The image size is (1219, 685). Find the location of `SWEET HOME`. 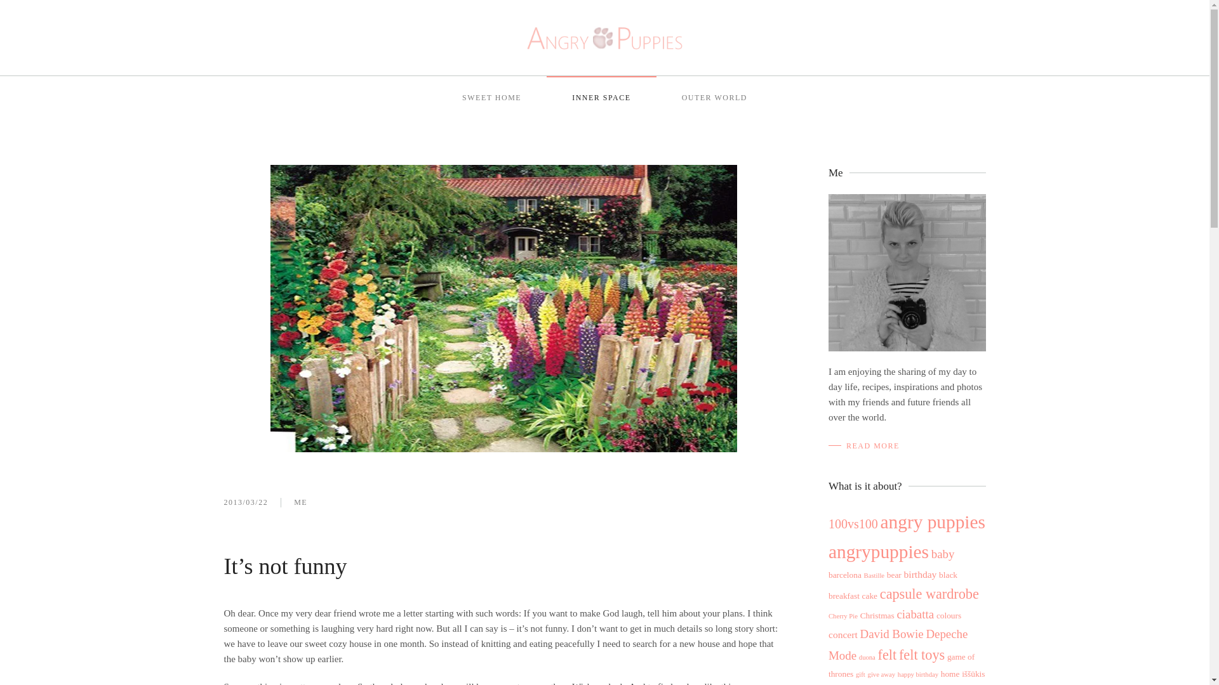

SWEET HOME is located at coordinates (491, 98).